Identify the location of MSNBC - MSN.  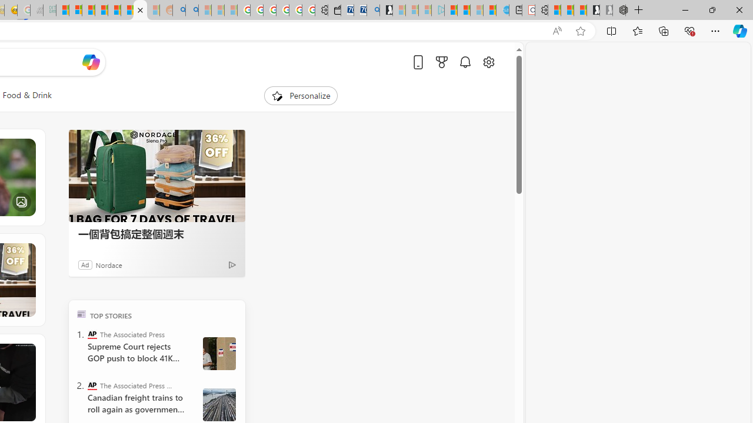
(62, 11).